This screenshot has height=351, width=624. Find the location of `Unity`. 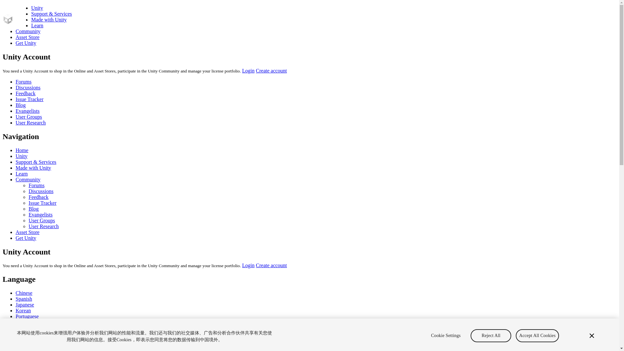

Unity is located at coordinates (21, 156).